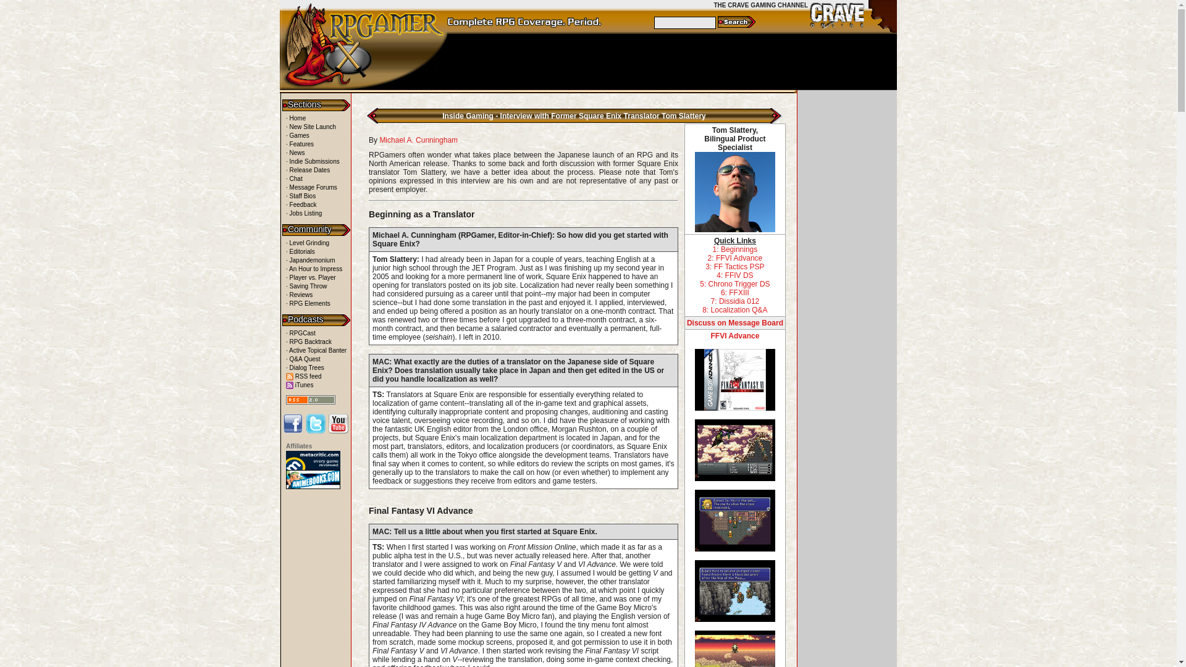 The image size is (1186, 667). I want to click on Quarterly News Updates, so click(295, 152).